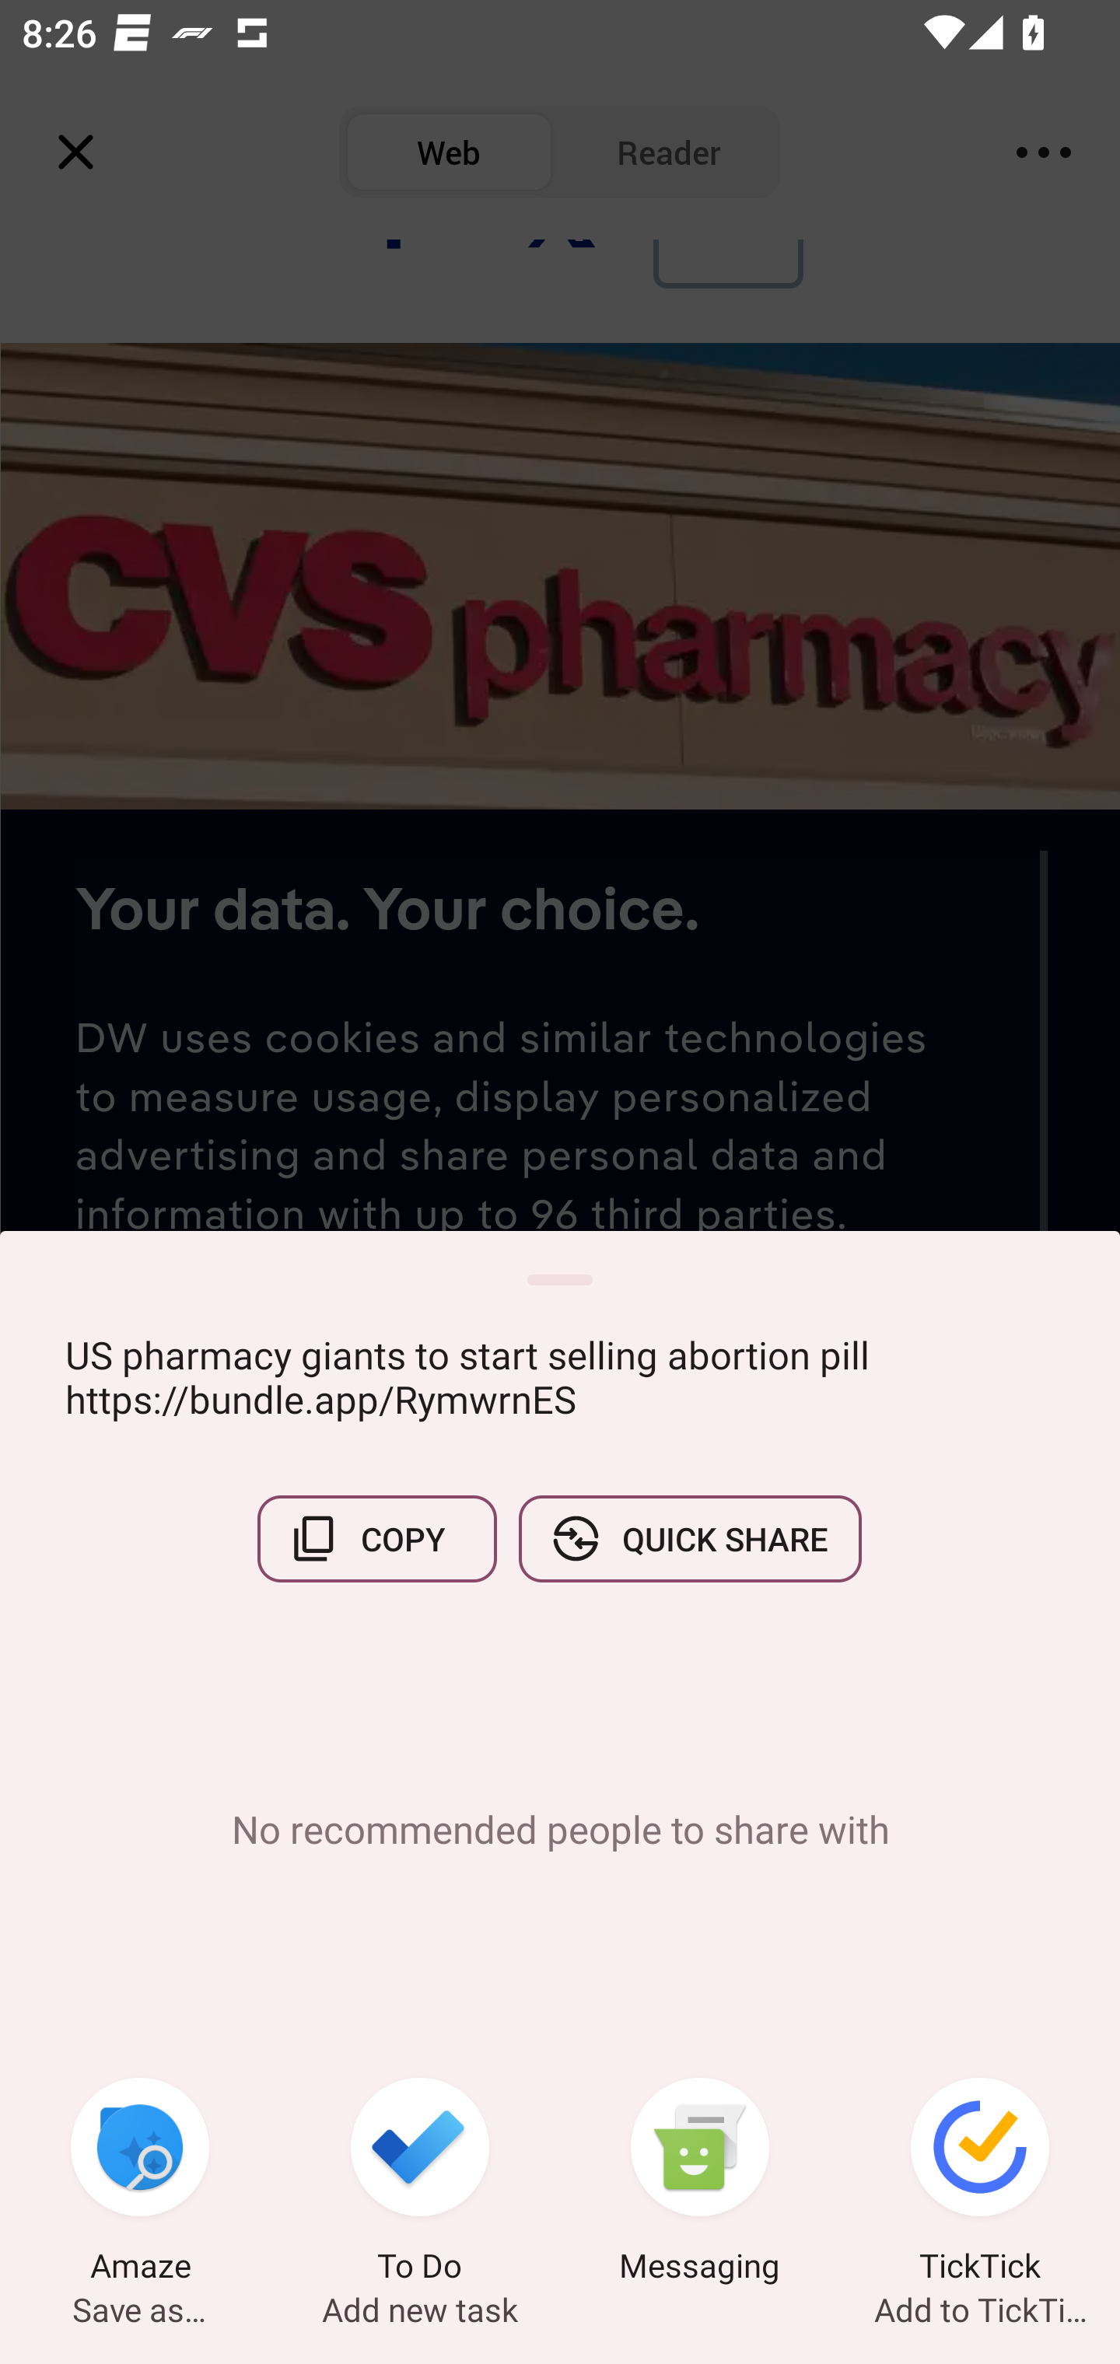 The height and width of the screenshot is (2364, 1120). What do you see at coordinates (700, 2184) in the screenshot?
I see `Messaging` at bounding box center [700, 2184].